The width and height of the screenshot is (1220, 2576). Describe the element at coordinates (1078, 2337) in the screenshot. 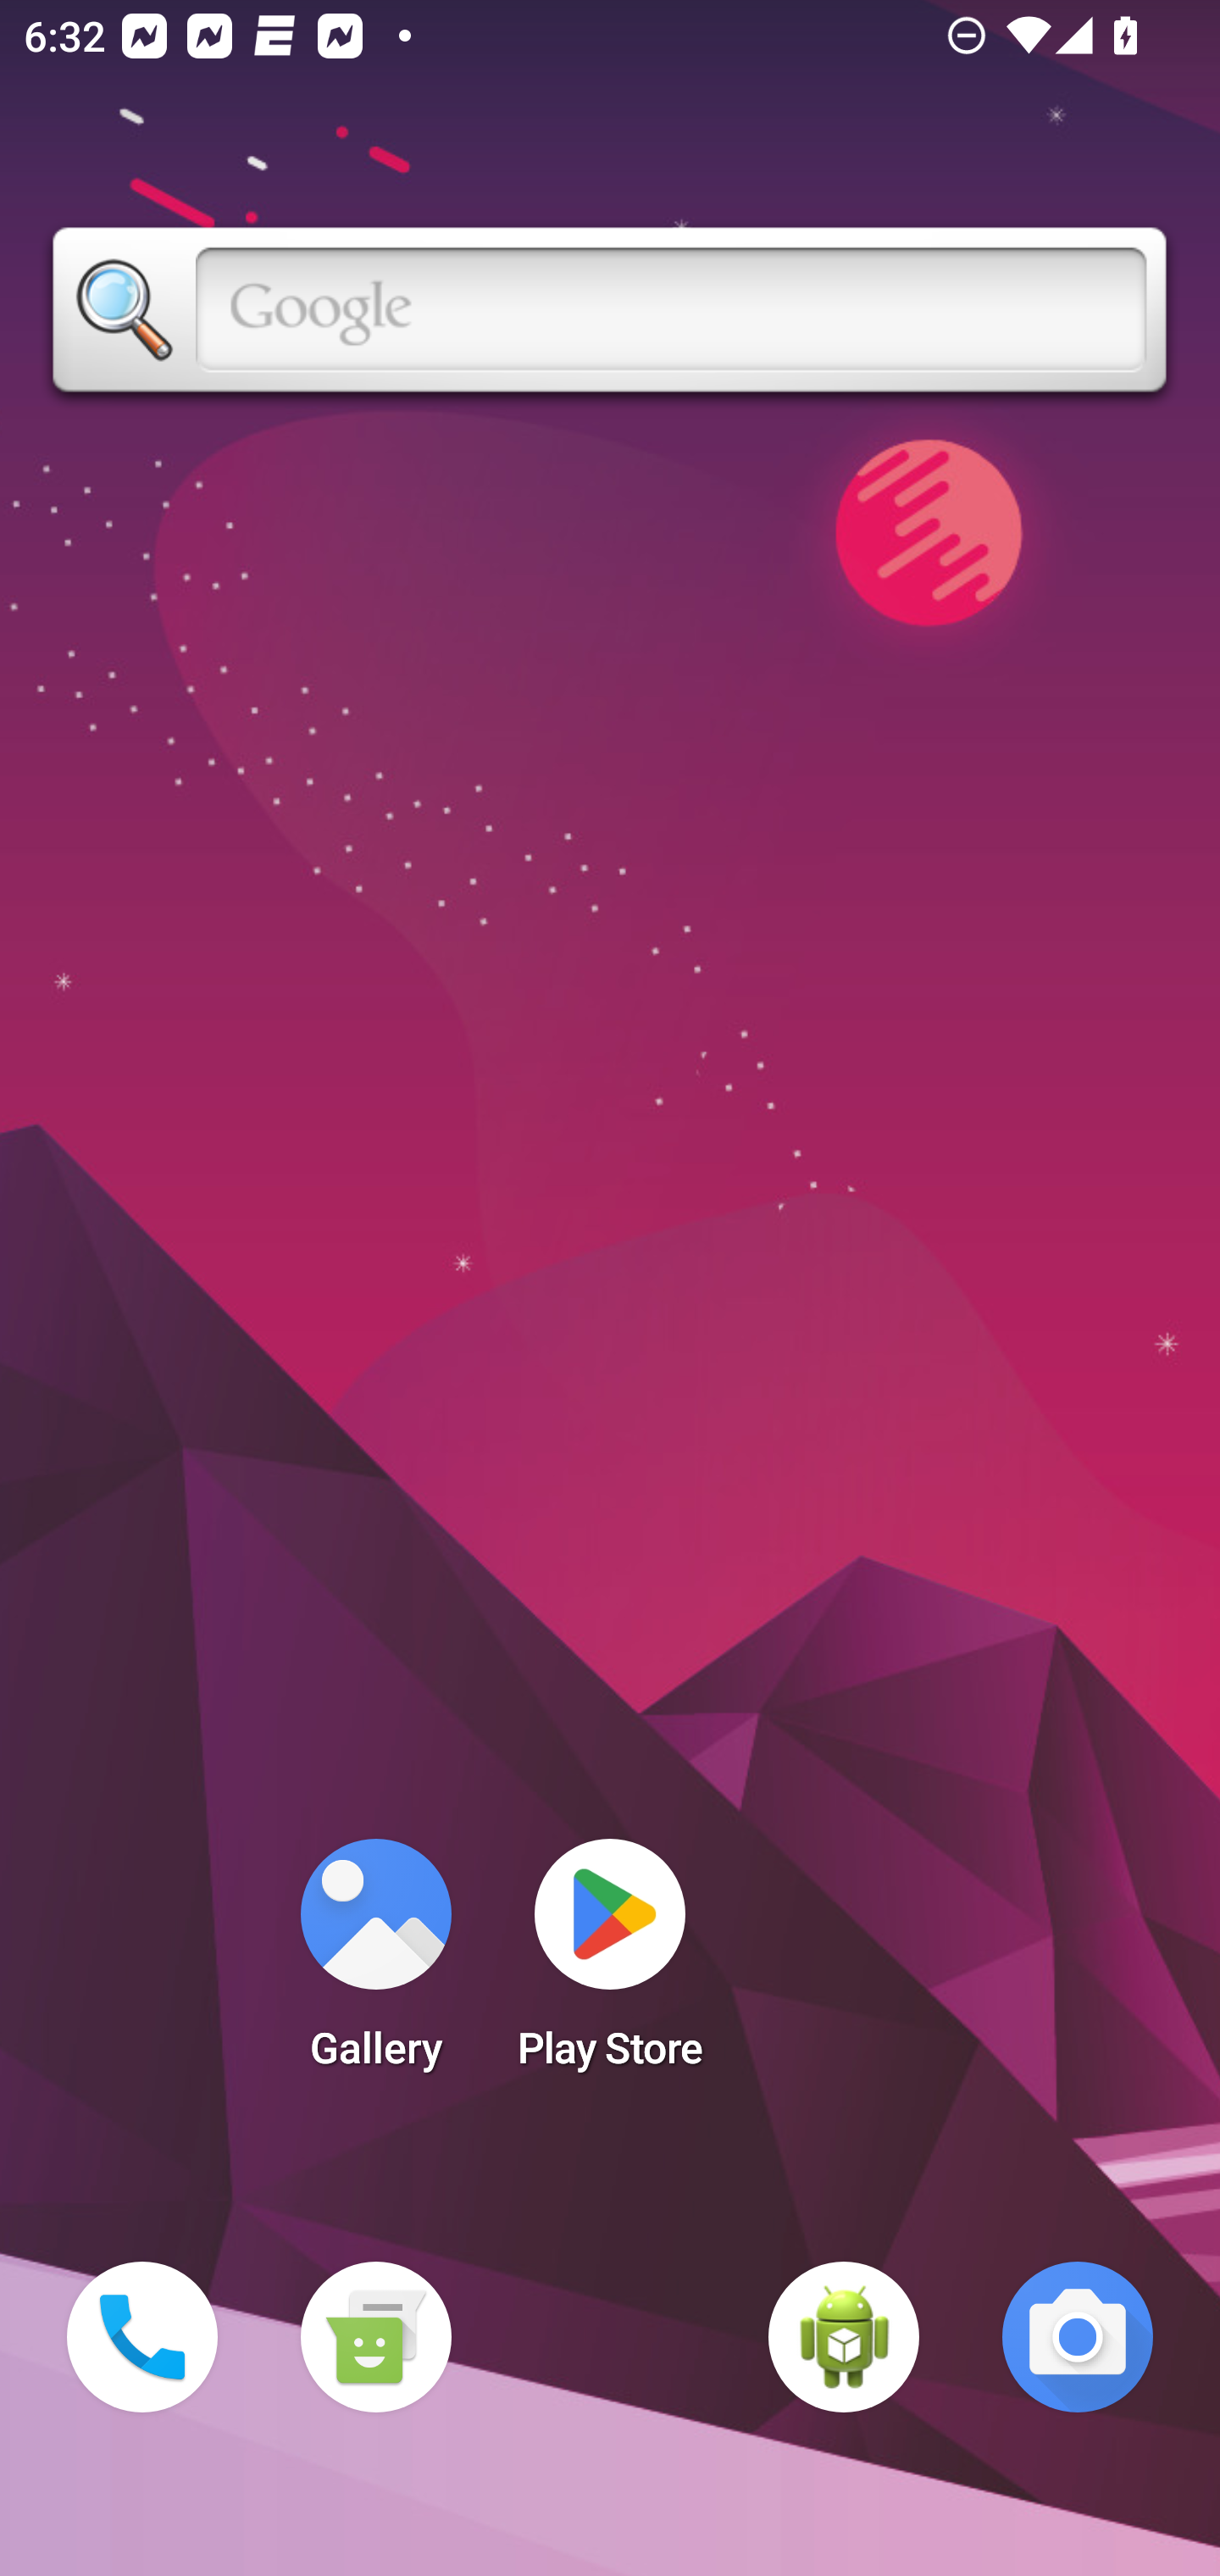

I see `Camera` at that location.